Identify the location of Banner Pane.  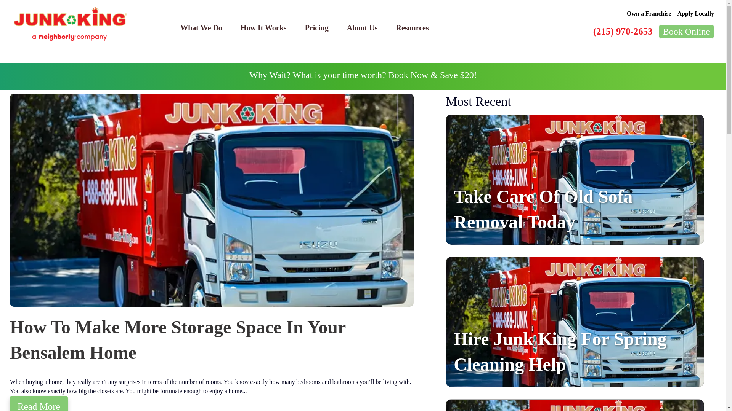
(363, 76).